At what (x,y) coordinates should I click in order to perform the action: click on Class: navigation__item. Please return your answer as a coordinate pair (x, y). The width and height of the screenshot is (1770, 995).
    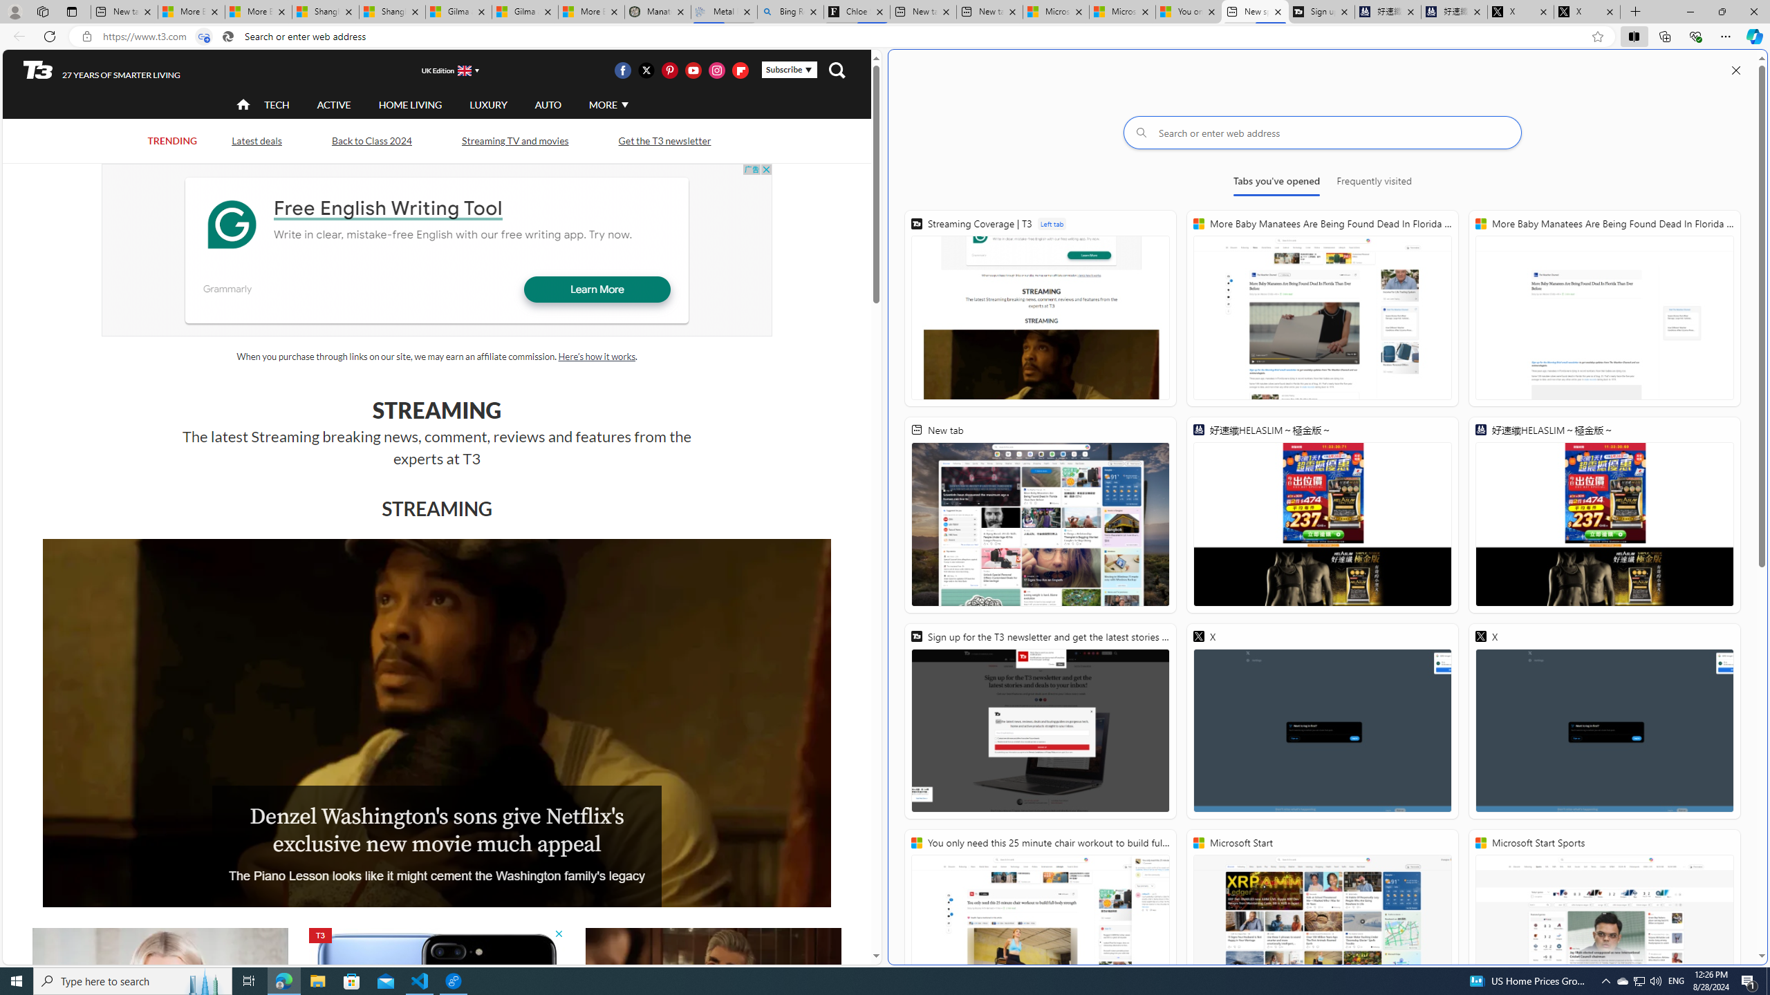
    Looking at the image, I should click on (242, 105).